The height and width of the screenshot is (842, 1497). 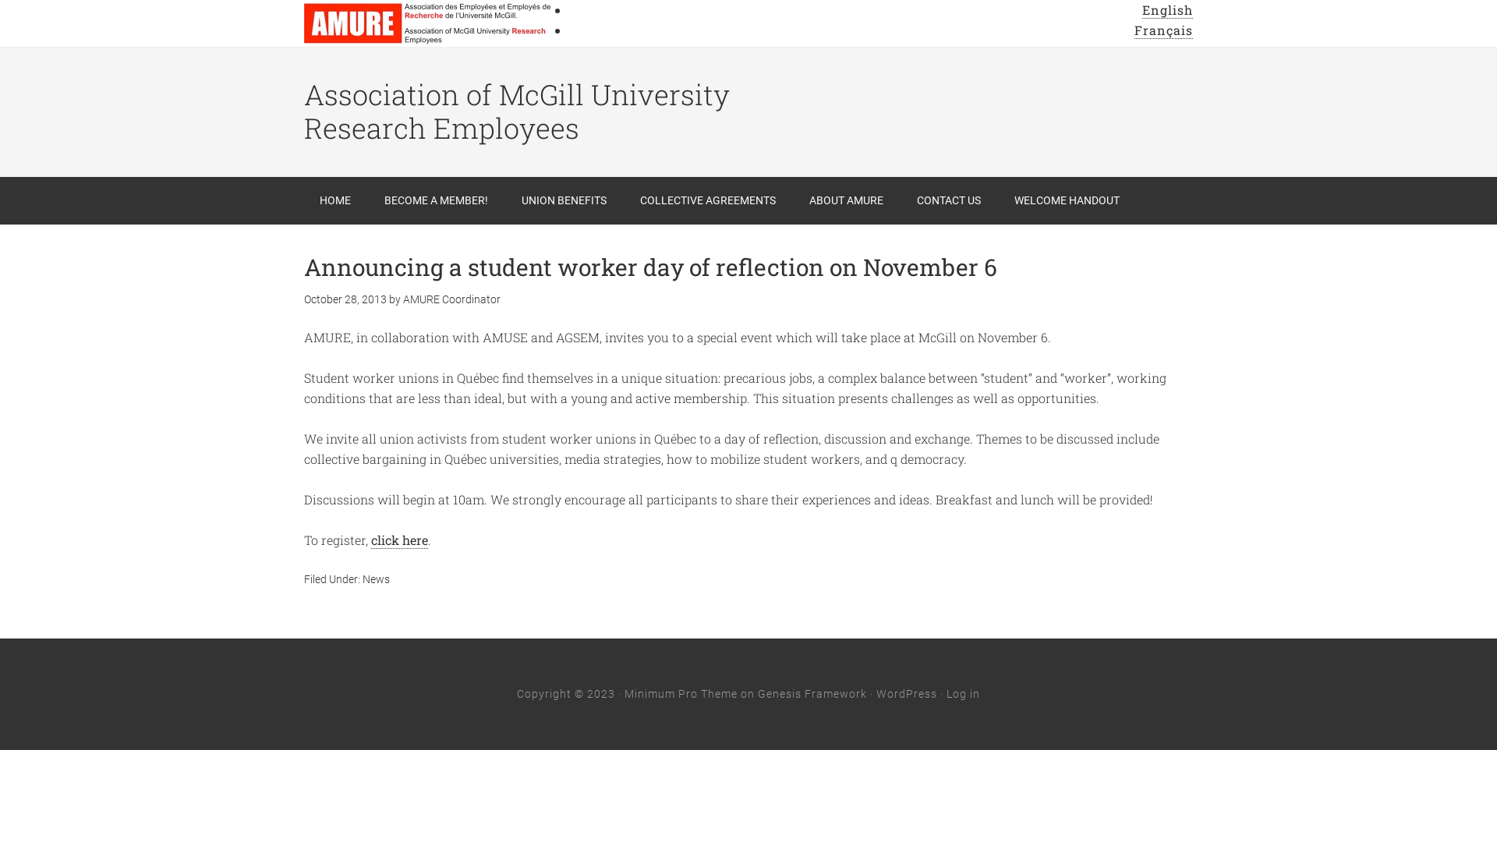 I want to click on WordPress, so click(x=907, y=694).